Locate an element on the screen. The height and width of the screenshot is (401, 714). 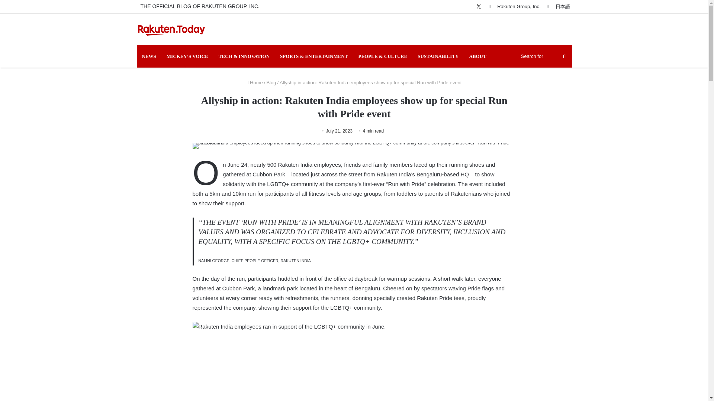
ABOUT is located at coordinates (477, 56).